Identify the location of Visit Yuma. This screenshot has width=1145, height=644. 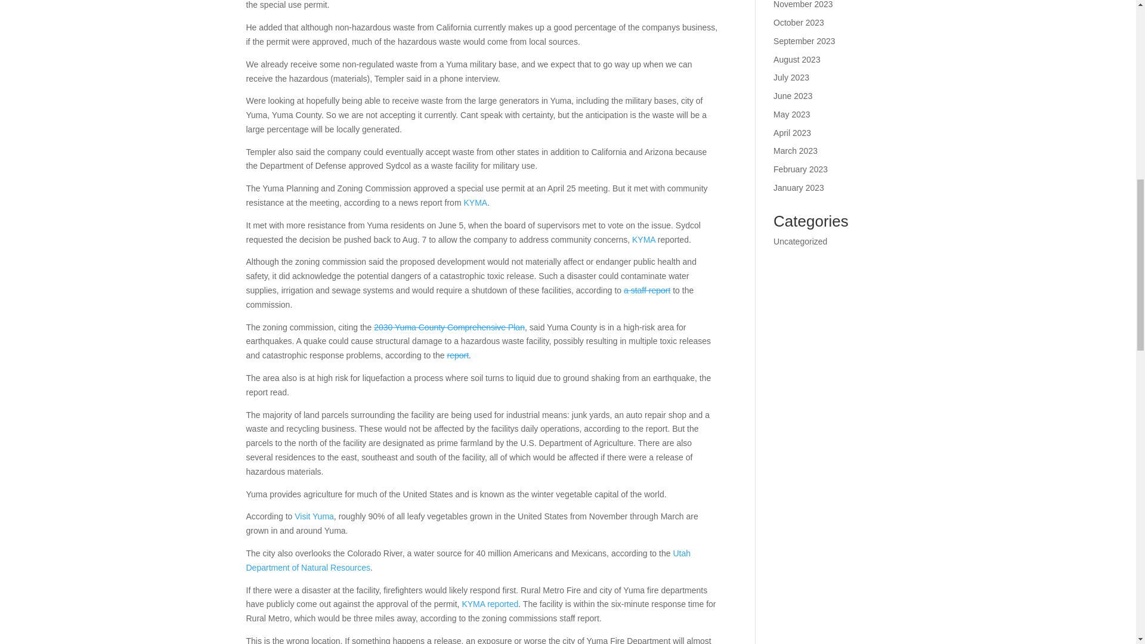
(314, 516).